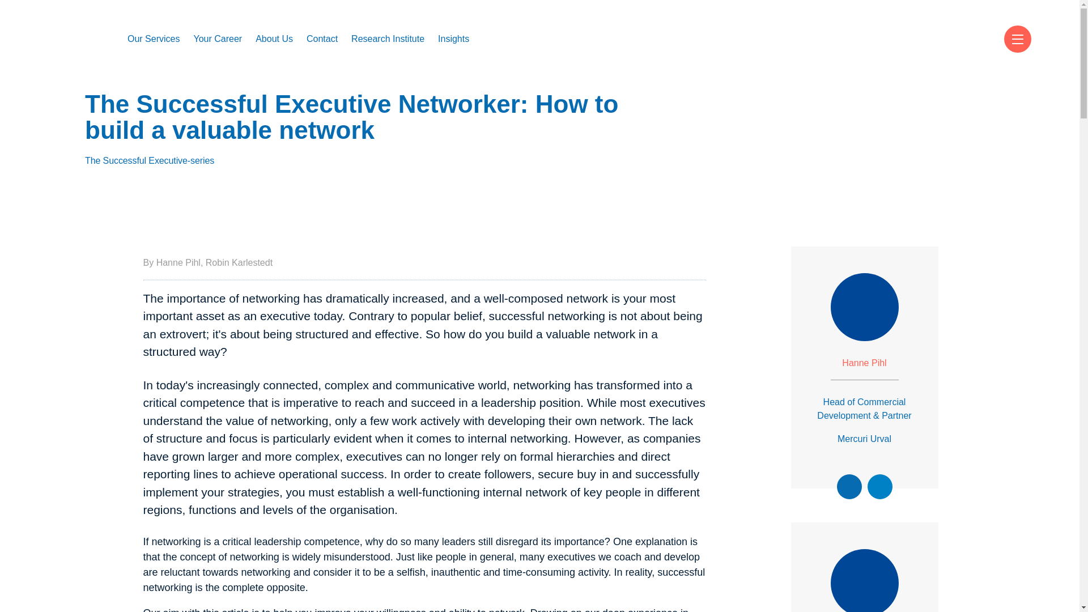 Image resolution: width=1088 pixels, height=612 pixels. What do you see at coordinates (274, 39) in the screenshot?
I see `About Us` at bounding box center [274, 39].